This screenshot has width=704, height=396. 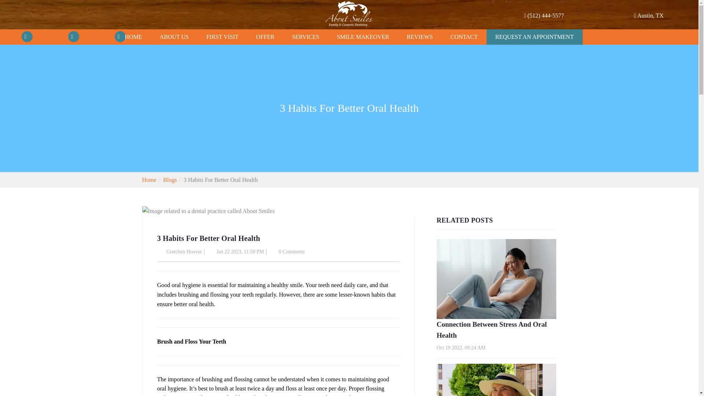 What do you see at coordinates (305, 36) in the screenshot?
I see `SERVICES` at bounding box center [305, 36].